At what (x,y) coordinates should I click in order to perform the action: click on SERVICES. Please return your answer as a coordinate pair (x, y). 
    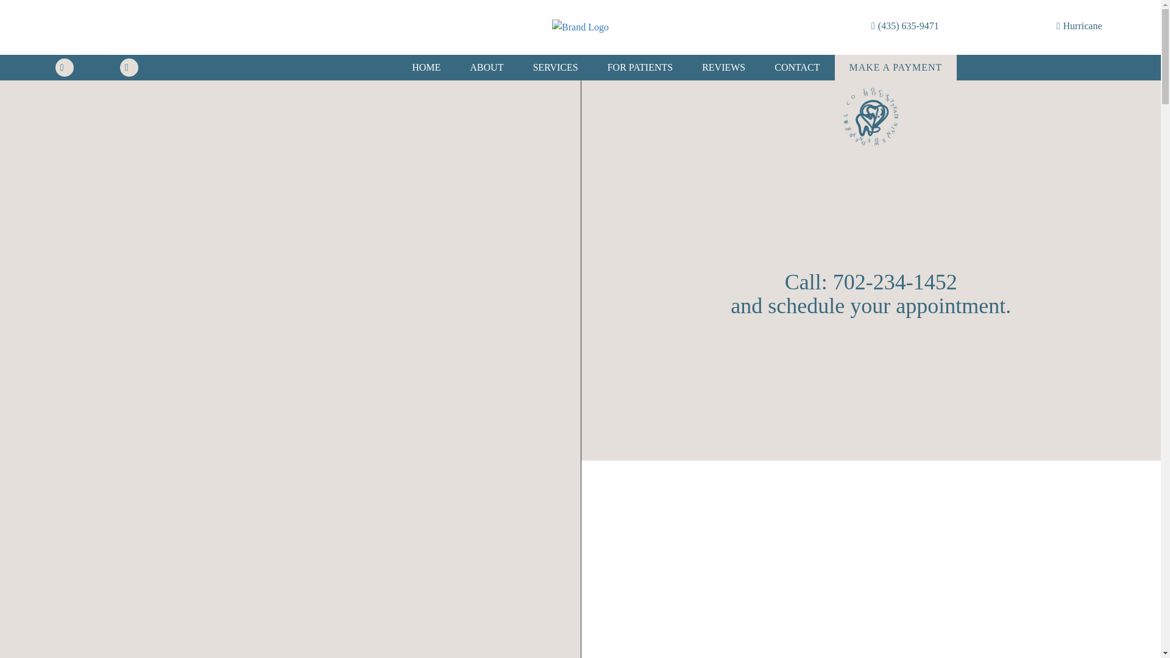
    Looking at the image, I should click on (555, 67).